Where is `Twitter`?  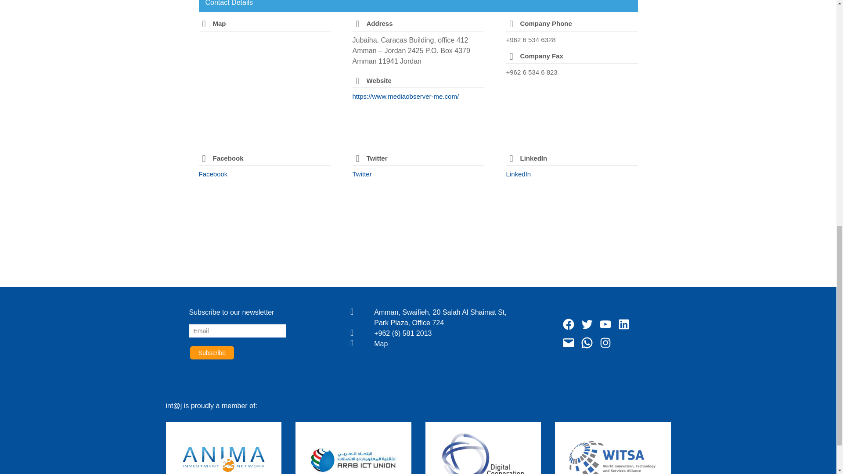
Twitter is located at coordinates (362, 174).